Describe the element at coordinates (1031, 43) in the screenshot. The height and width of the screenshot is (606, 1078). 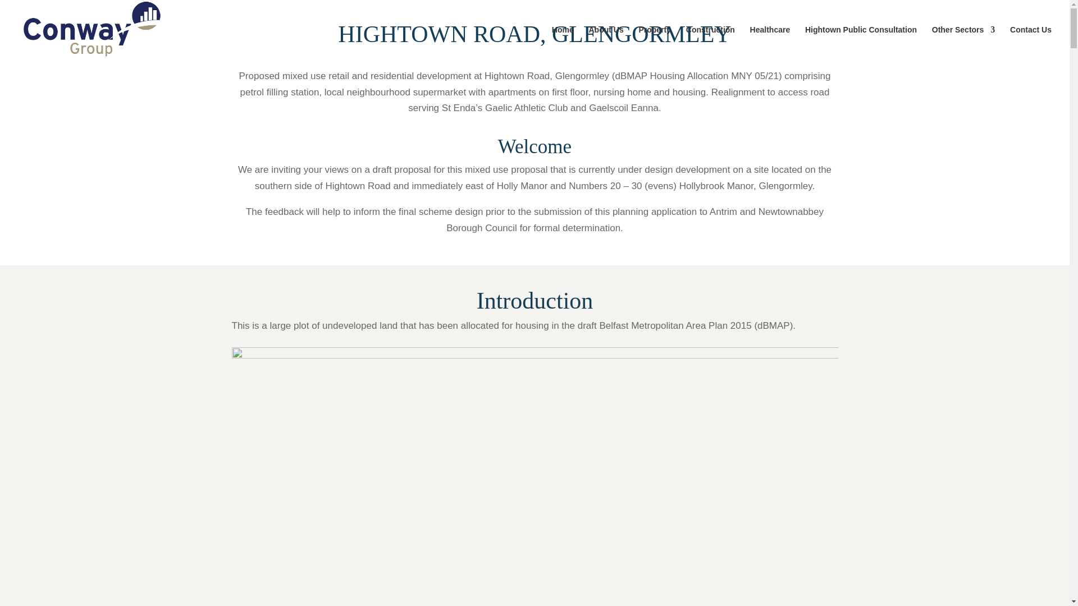
I see `Contact Us` at that location.